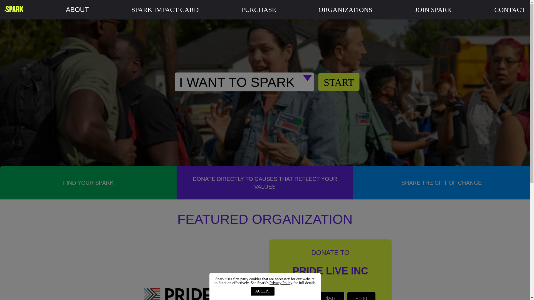  What do you see at coordinates (281, 283) in the screenshot?
I see `Privacy Policy` at bounding box center [281, 283].